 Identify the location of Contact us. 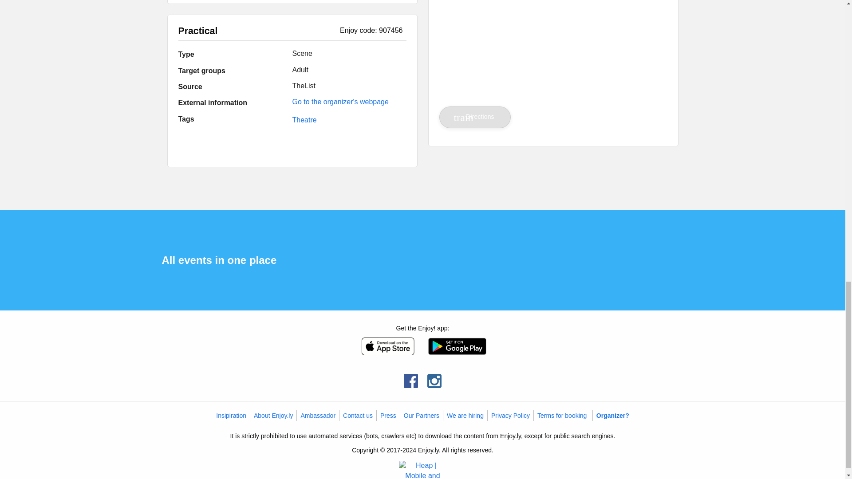
(358, 415).